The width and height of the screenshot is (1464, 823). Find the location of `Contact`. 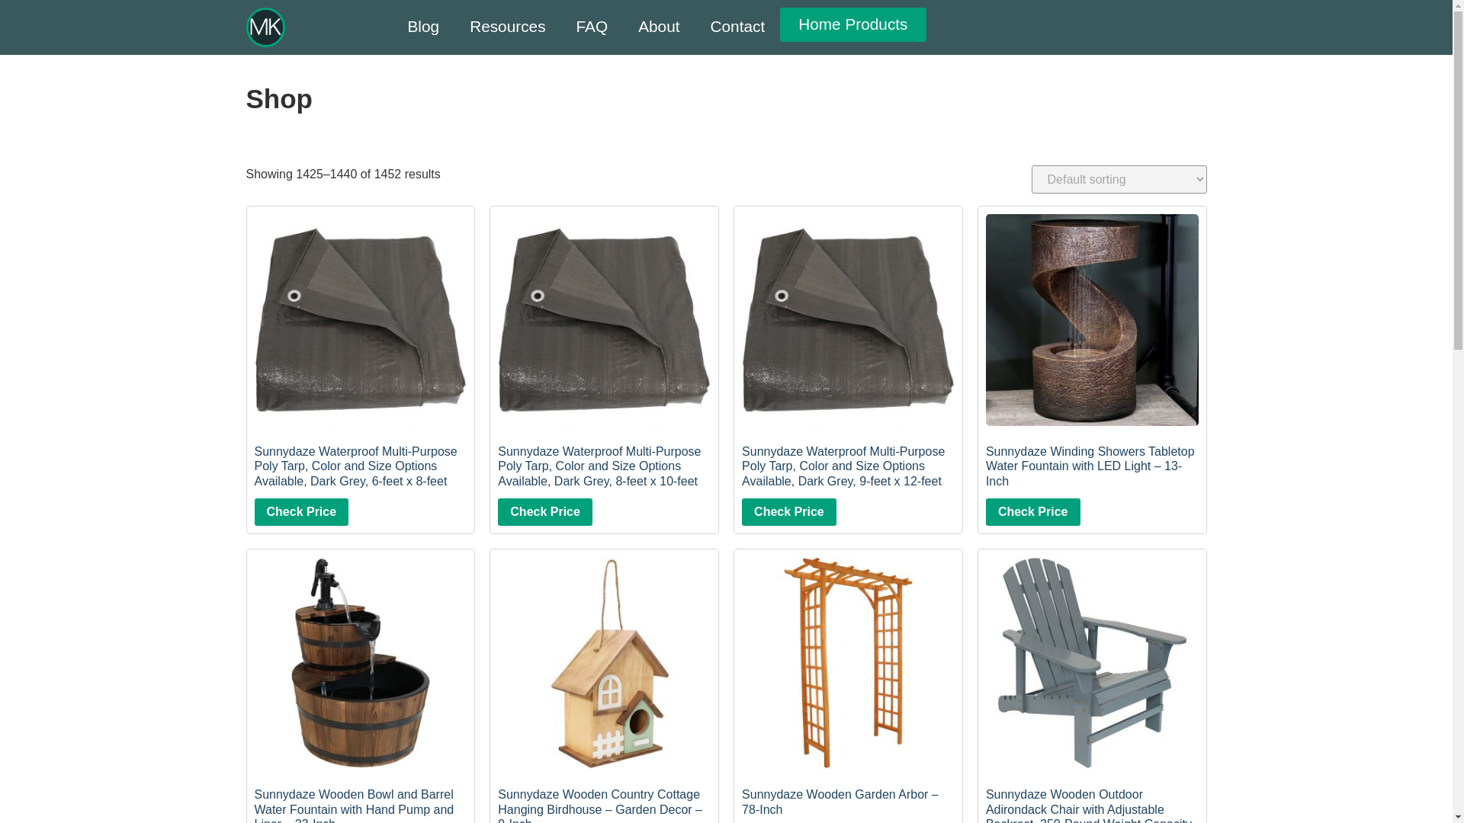

Contact is located at coordinates (738, 26).